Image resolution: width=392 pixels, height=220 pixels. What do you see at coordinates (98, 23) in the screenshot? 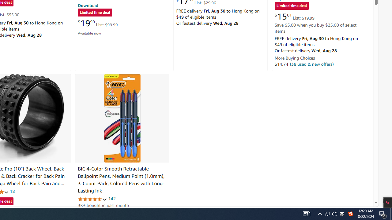
I see `$19.99 List: $99.99` at bounding box center [98, 23].